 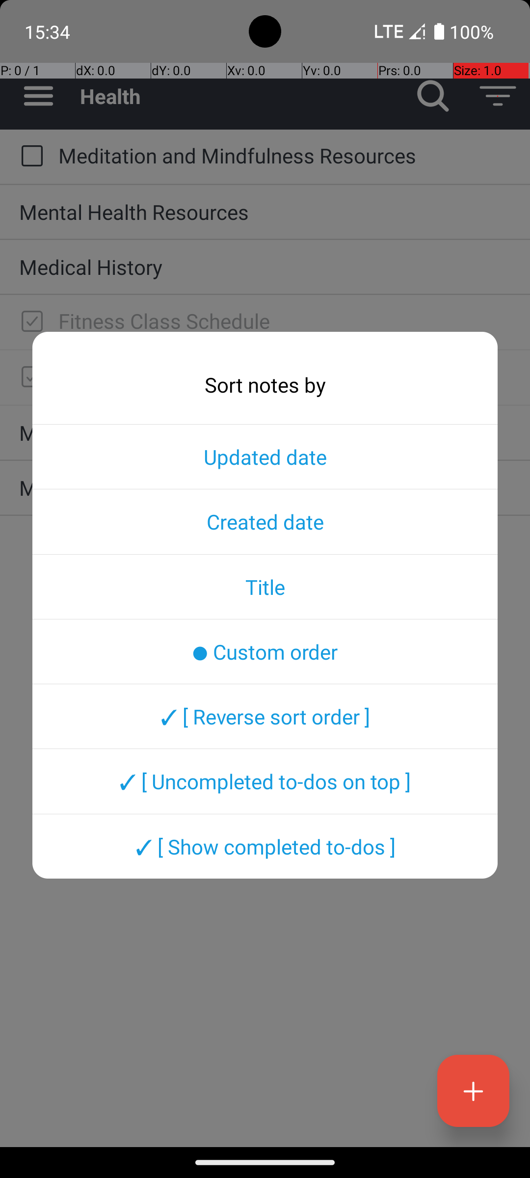 What do you see at coordinates (265, 846) in the screenshot?
I see `✓ [ Show completed to-dos ]` at bounding box center [265, 846].